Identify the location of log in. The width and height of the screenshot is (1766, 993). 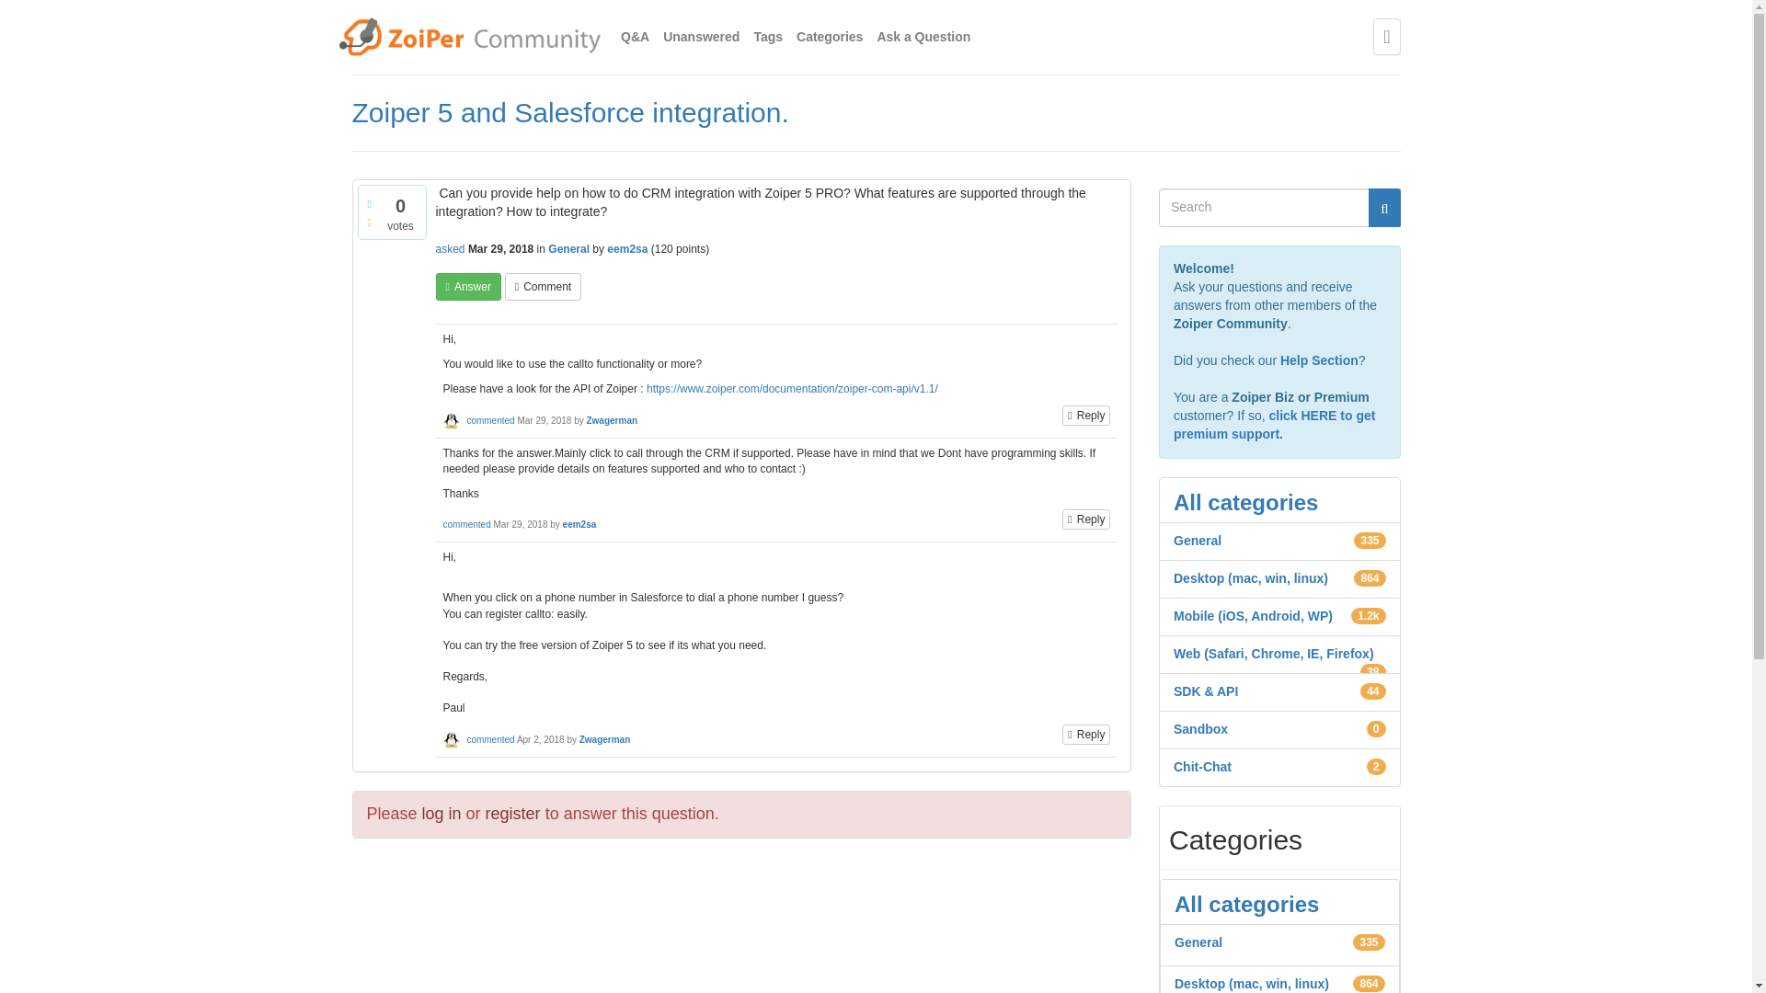
(441, 813).